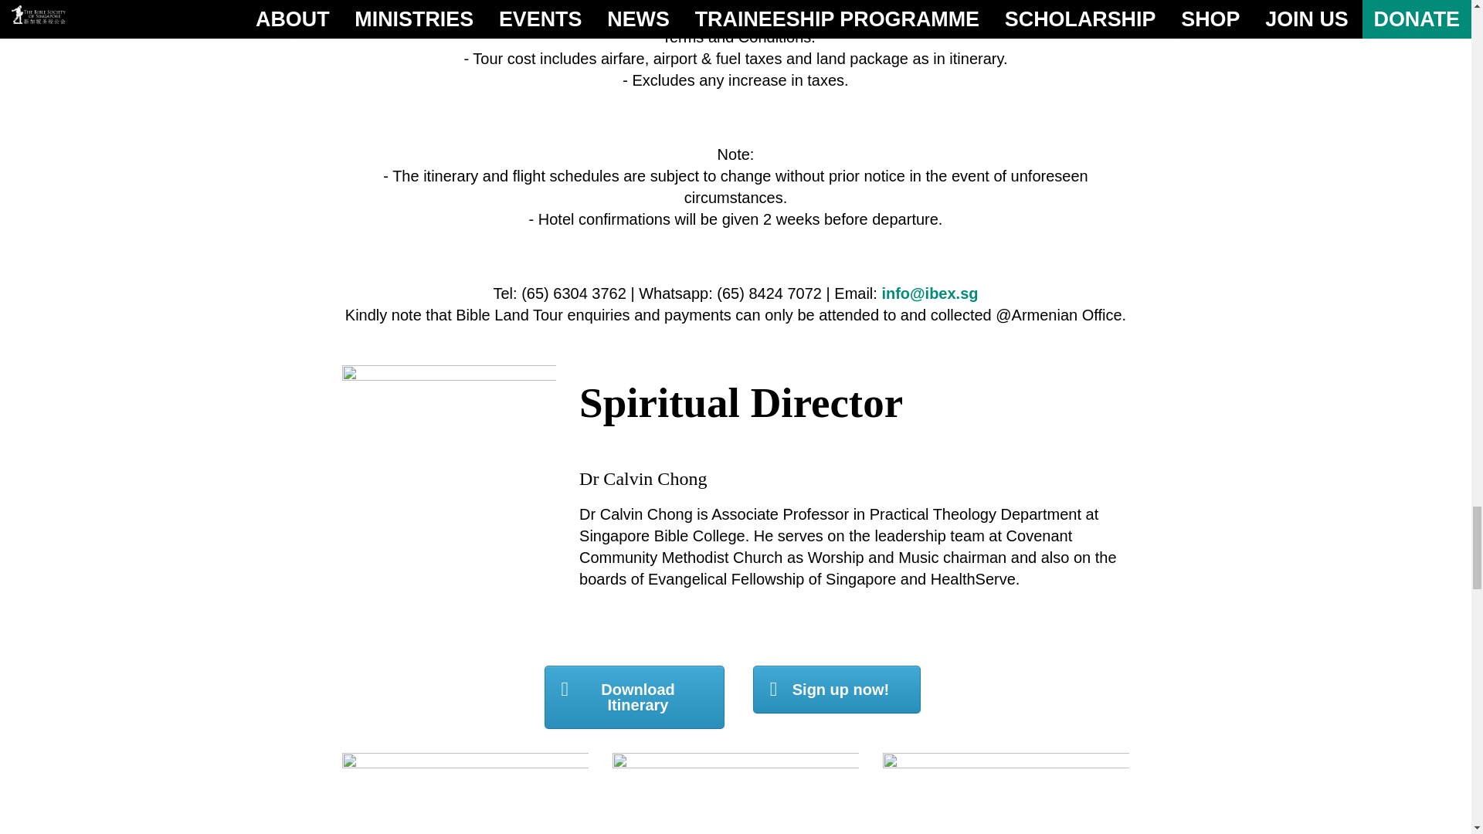  What do you see at coordinates (465, 793) in the screenshot?
I see `Nazareth Village` at bounding box center [465, 793].